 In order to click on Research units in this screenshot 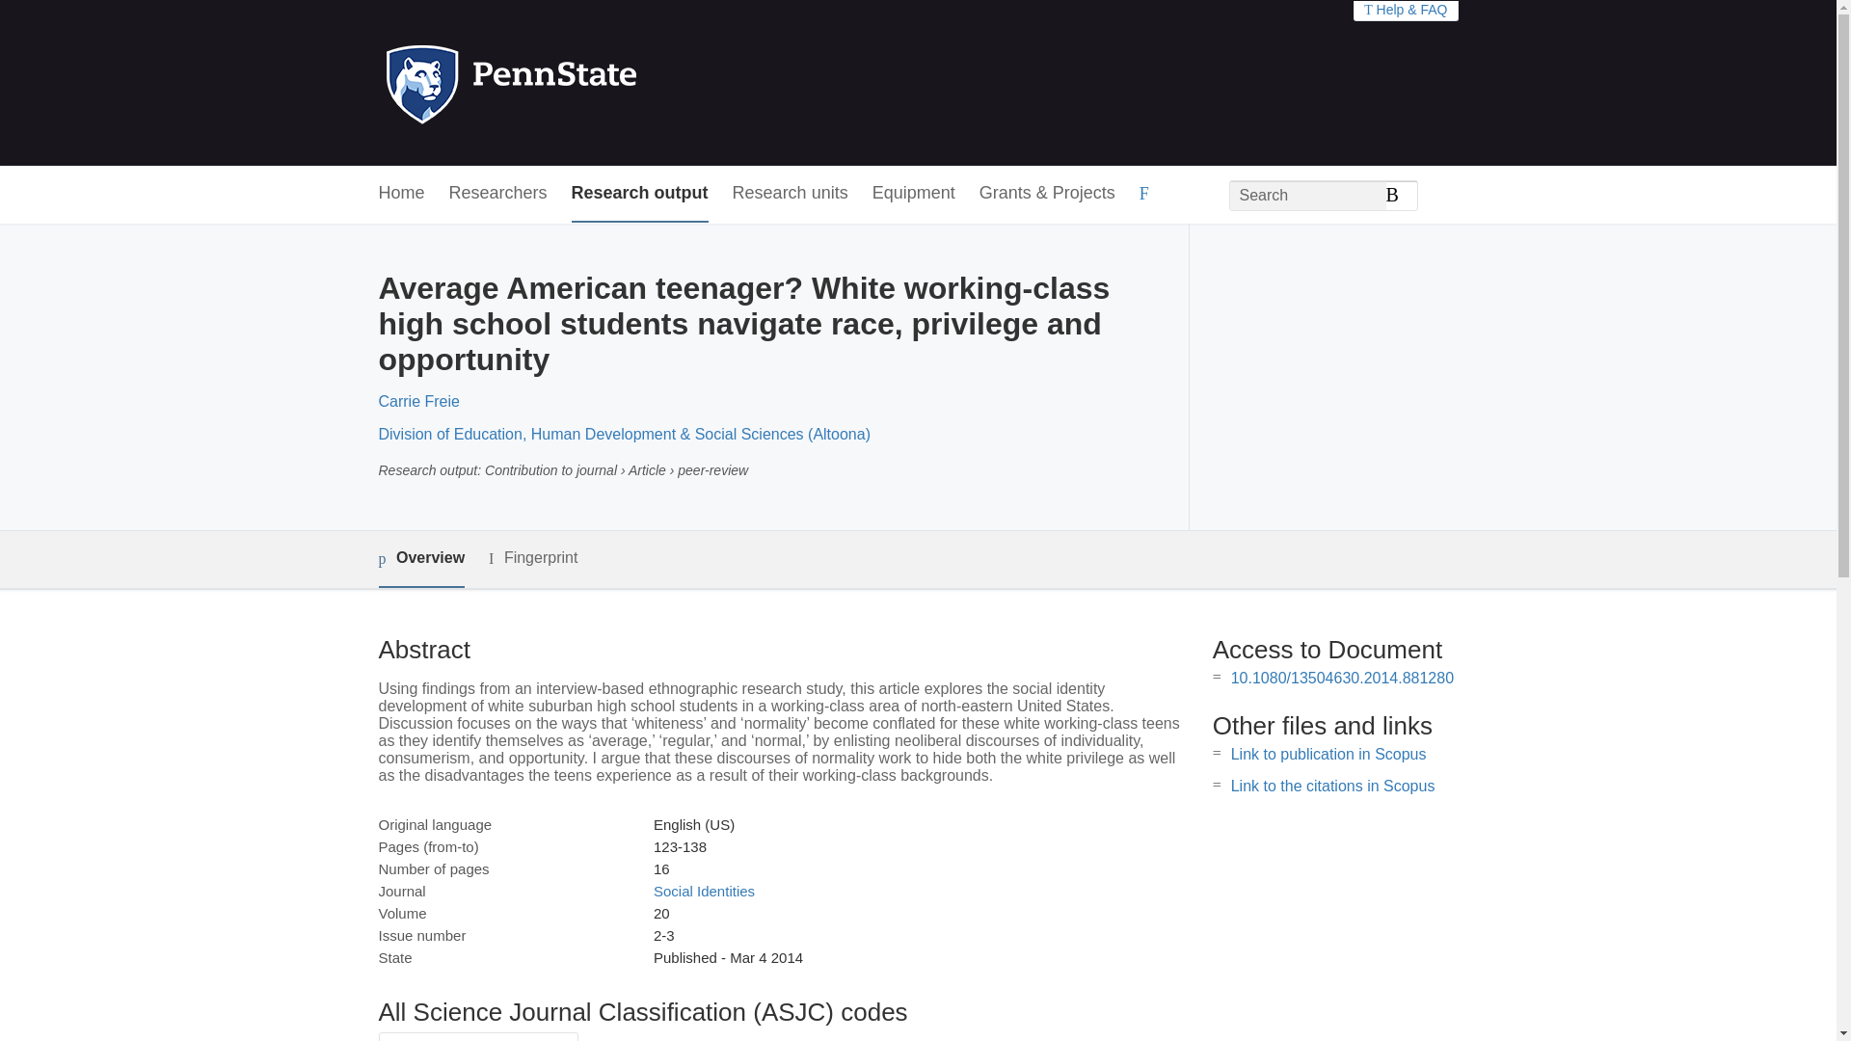, I will do `click(791, 194)`.